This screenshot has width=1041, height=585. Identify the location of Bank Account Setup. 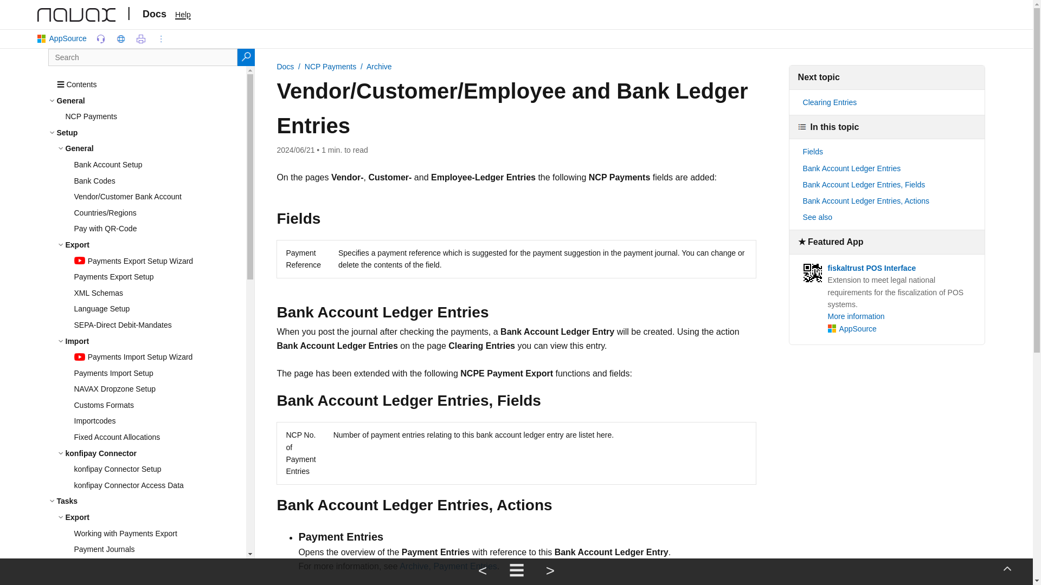
(159, 165).